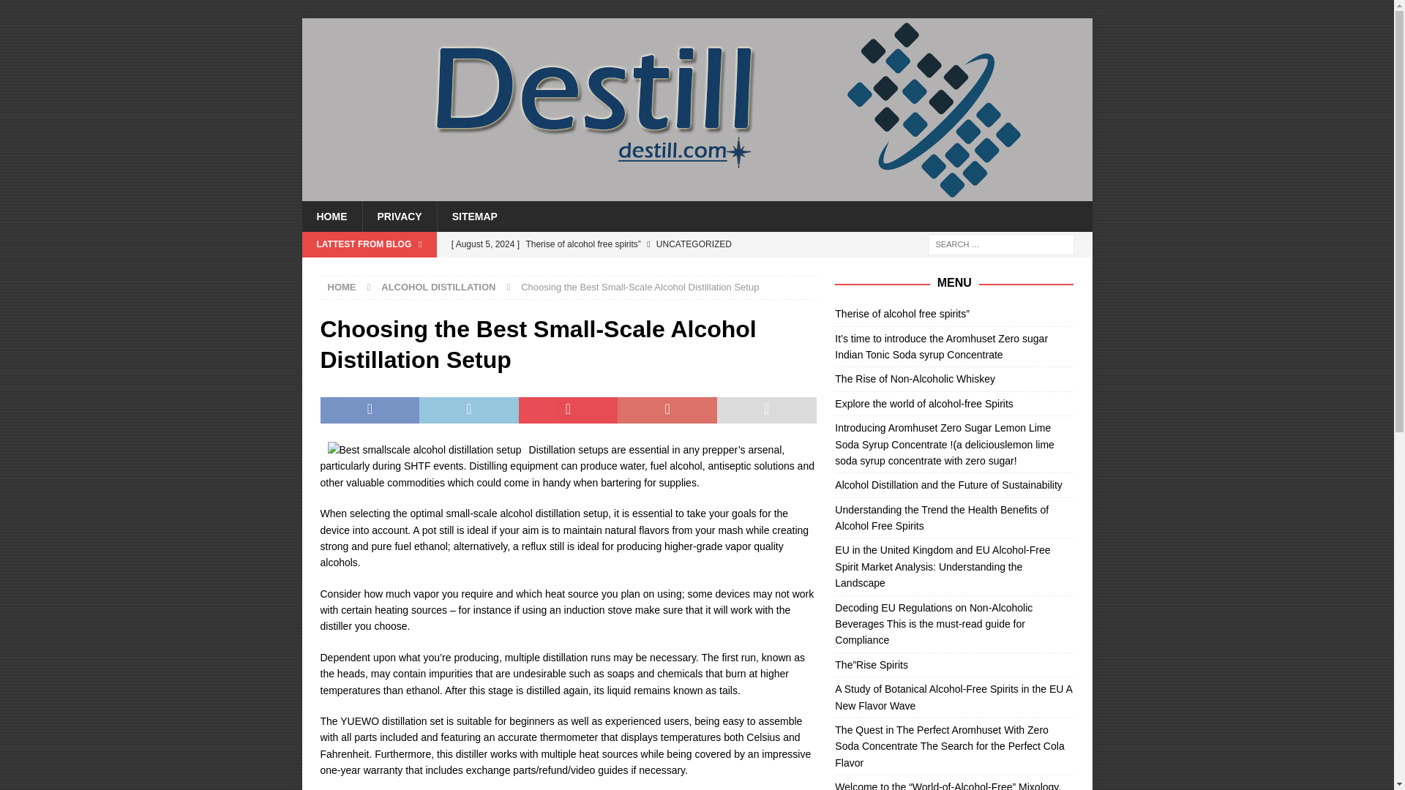 This screenshot has width=1405, height=790. I want to click on ALCOHOL DISTILLATION, so click(438, 287).